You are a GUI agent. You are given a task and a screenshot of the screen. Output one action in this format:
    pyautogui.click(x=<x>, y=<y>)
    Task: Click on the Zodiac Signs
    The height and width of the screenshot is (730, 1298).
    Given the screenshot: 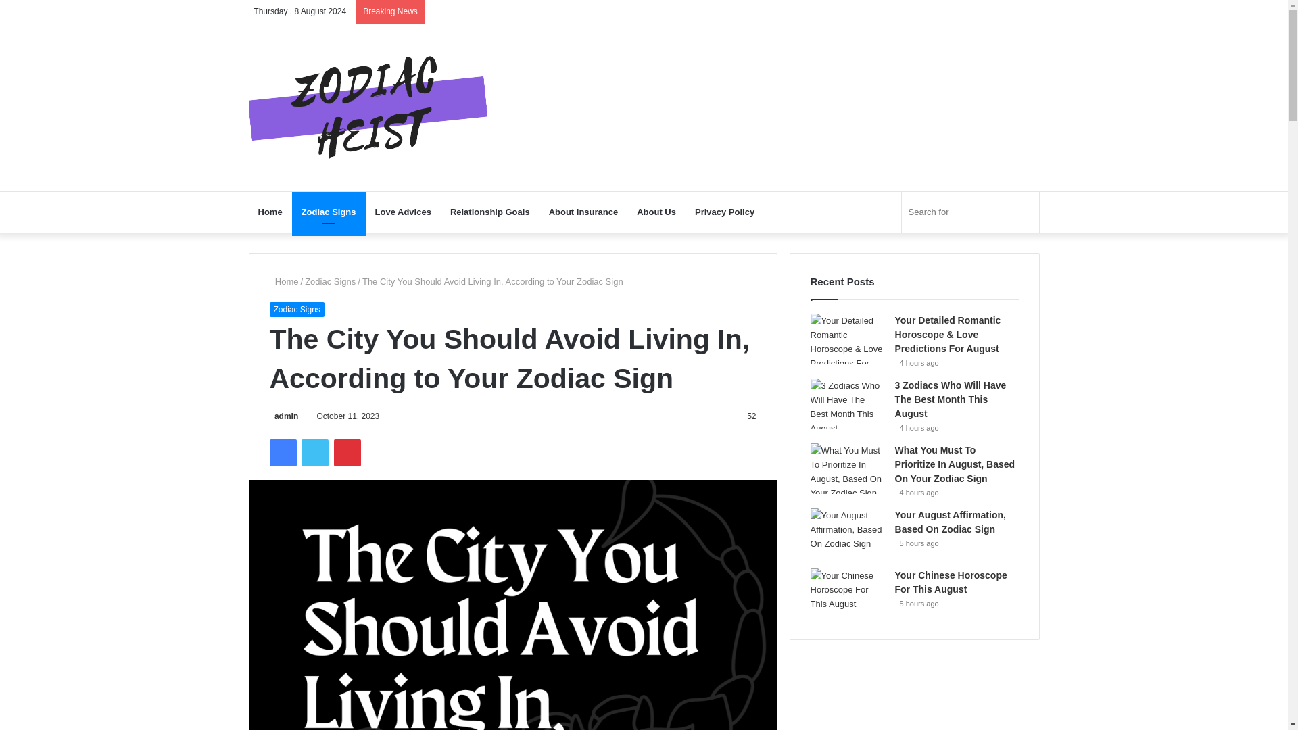 What is the action you would take?
    pyautogui.click(x=329, y=212)
    